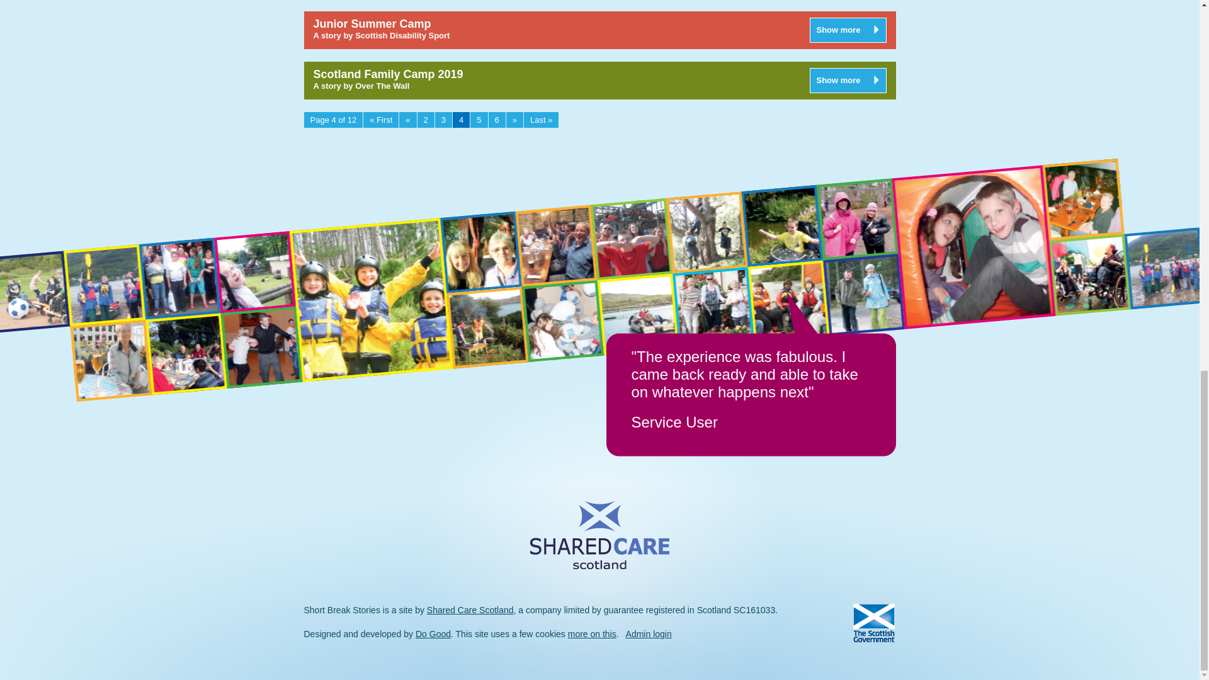 The width and height of the screenshot is (1209, 680). I want to click on Cookie Statement, so click(592, 634).